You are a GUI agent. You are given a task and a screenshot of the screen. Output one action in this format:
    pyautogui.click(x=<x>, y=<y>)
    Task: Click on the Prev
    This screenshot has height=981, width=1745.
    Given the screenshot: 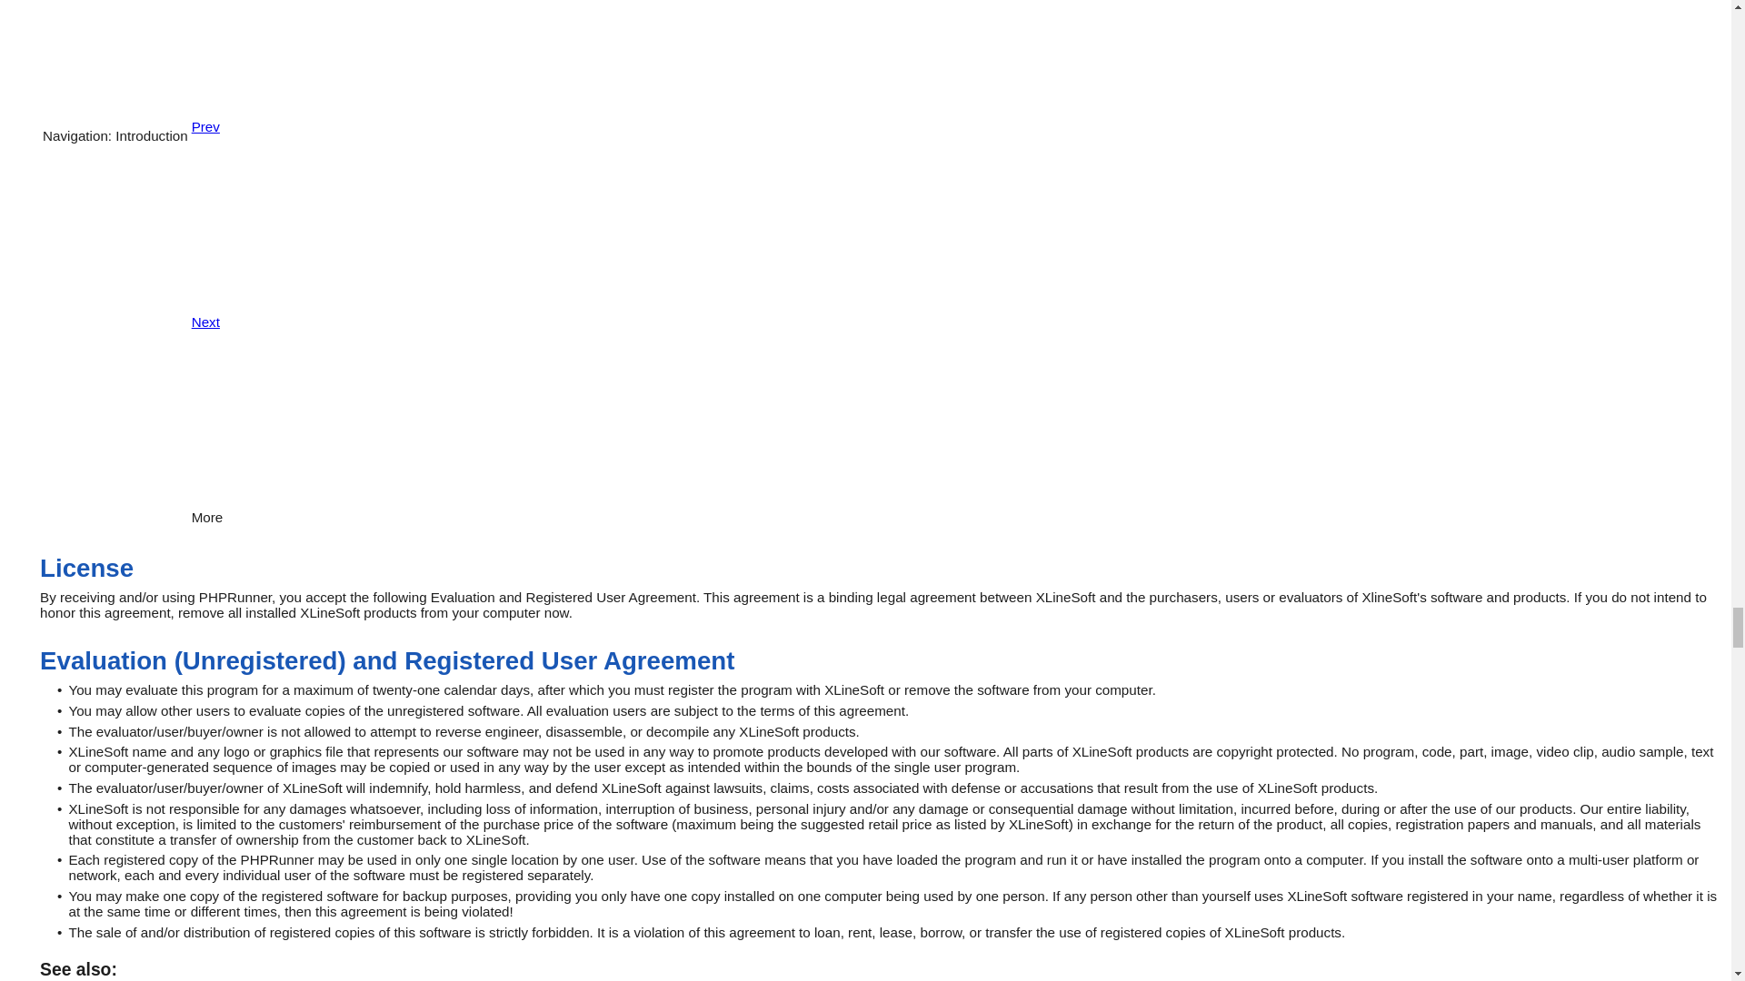 What is the action you would take?
    pyautogui.click(x=267, y=118)
    